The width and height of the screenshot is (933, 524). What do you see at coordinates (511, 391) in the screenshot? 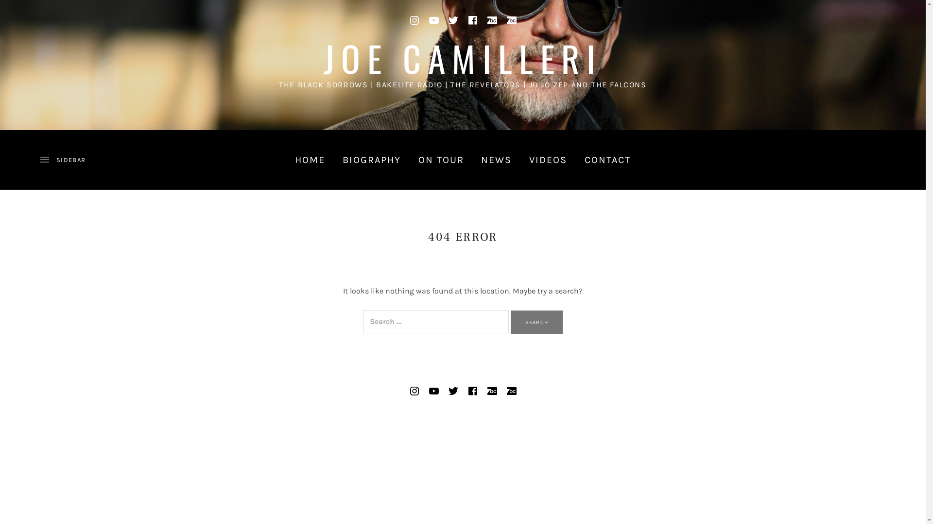
I see `Bandcamp The Black Sorrows` at bounding box center [511, 391].